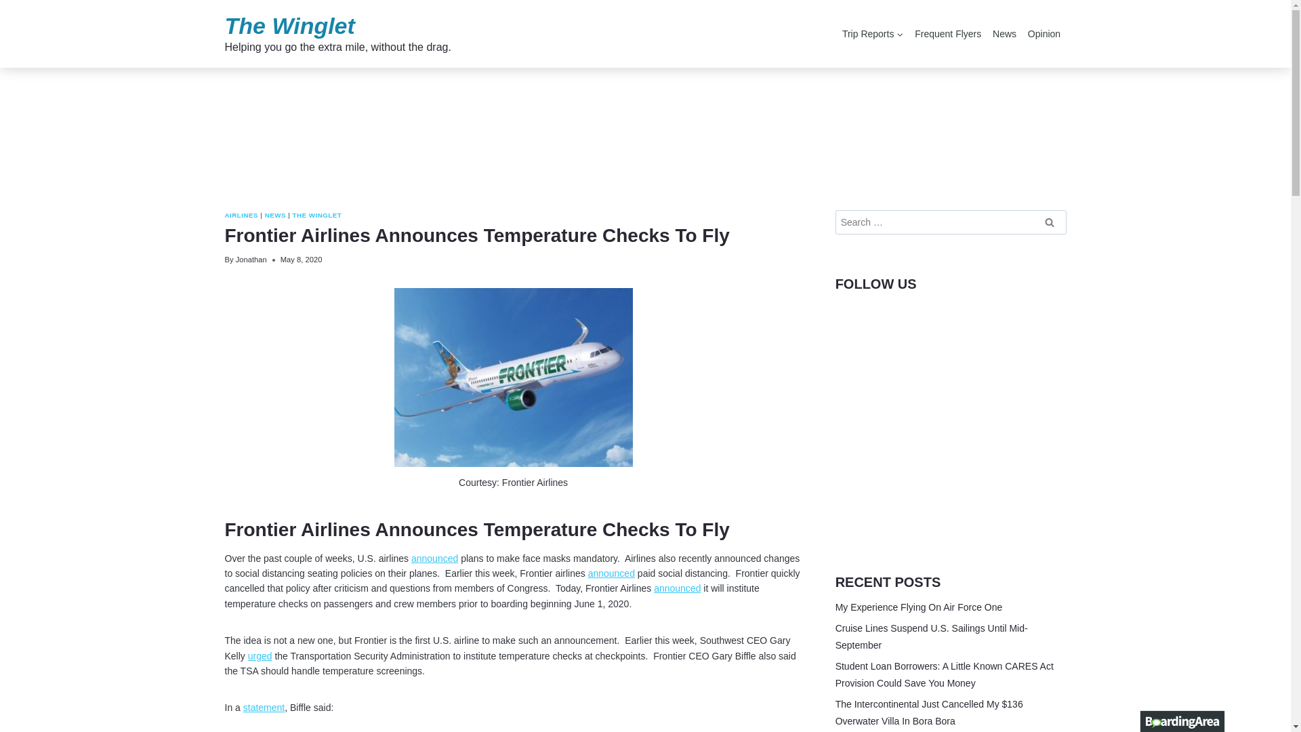  I want to click on Search, so click(1050, 222).